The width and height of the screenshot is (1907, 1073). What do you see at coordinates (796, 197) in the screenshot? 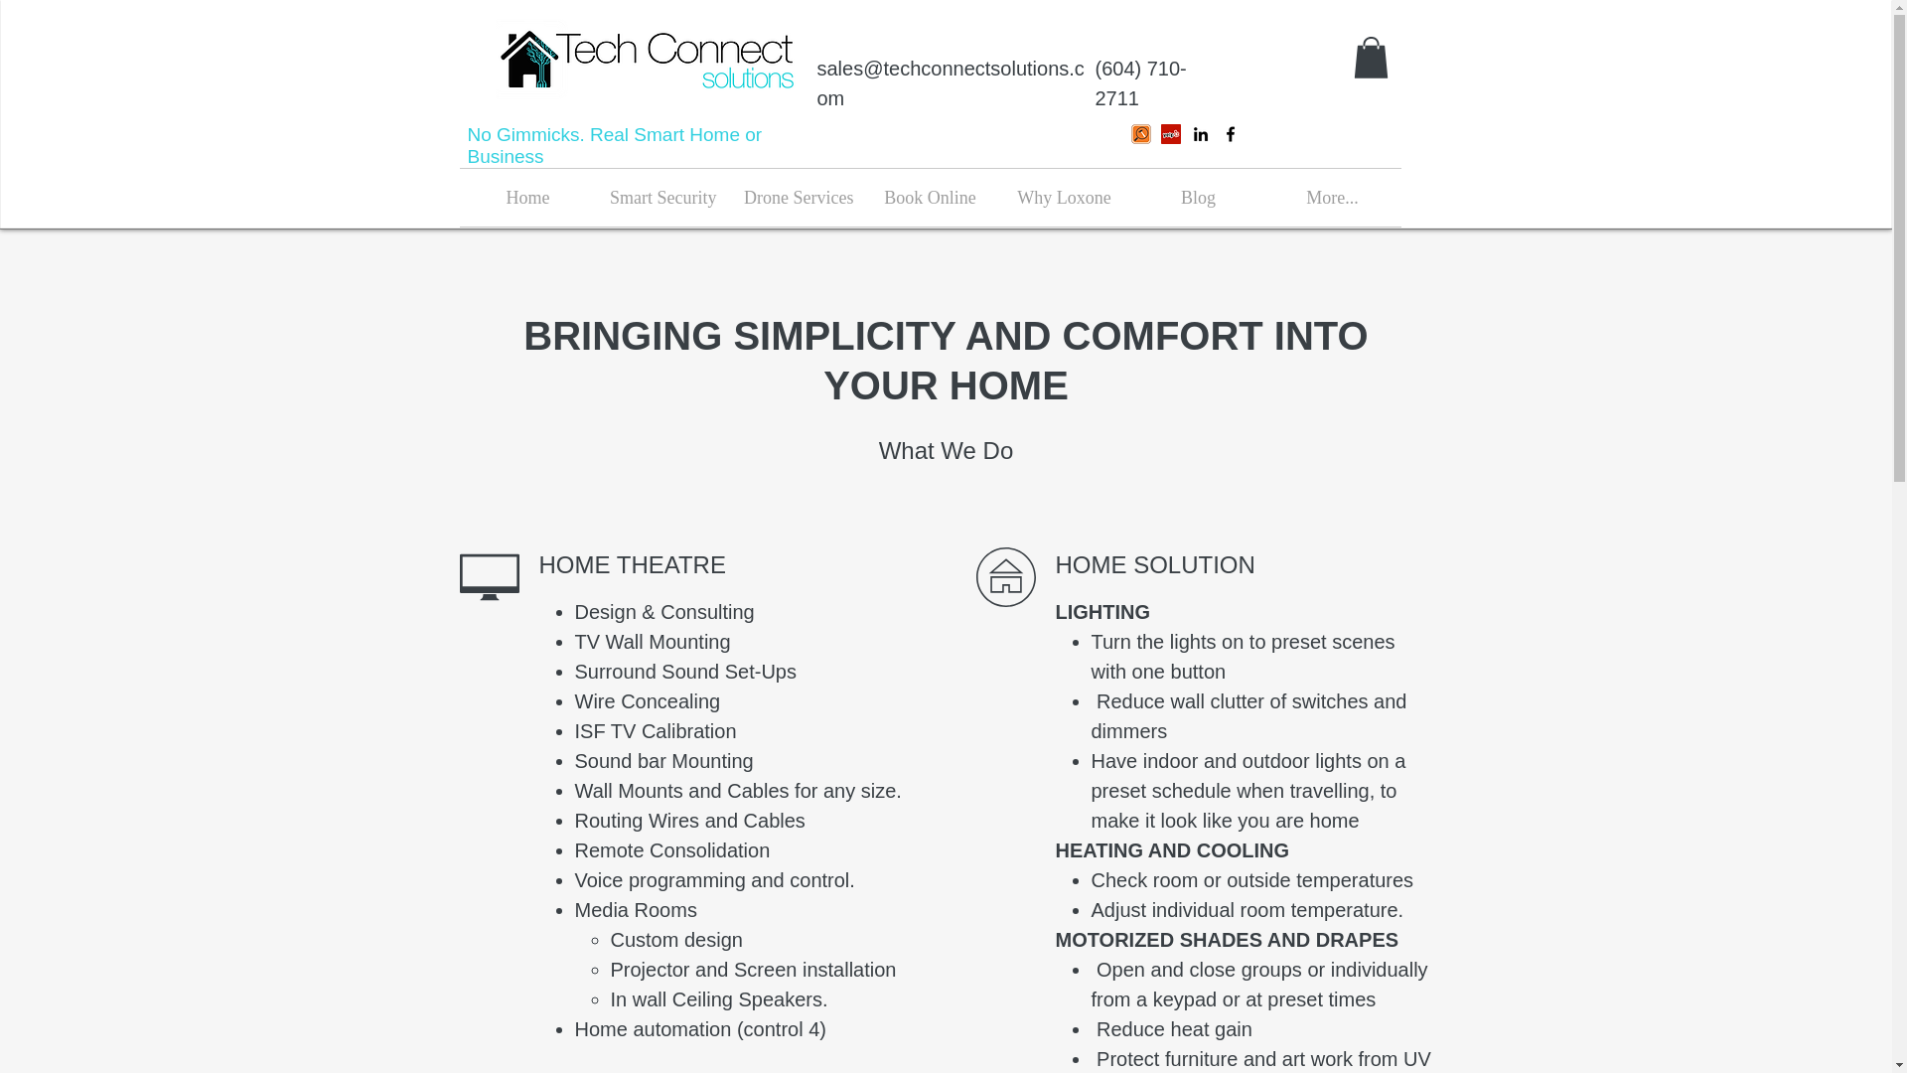
I see `Drone Services` at bounding box center [796, 197].